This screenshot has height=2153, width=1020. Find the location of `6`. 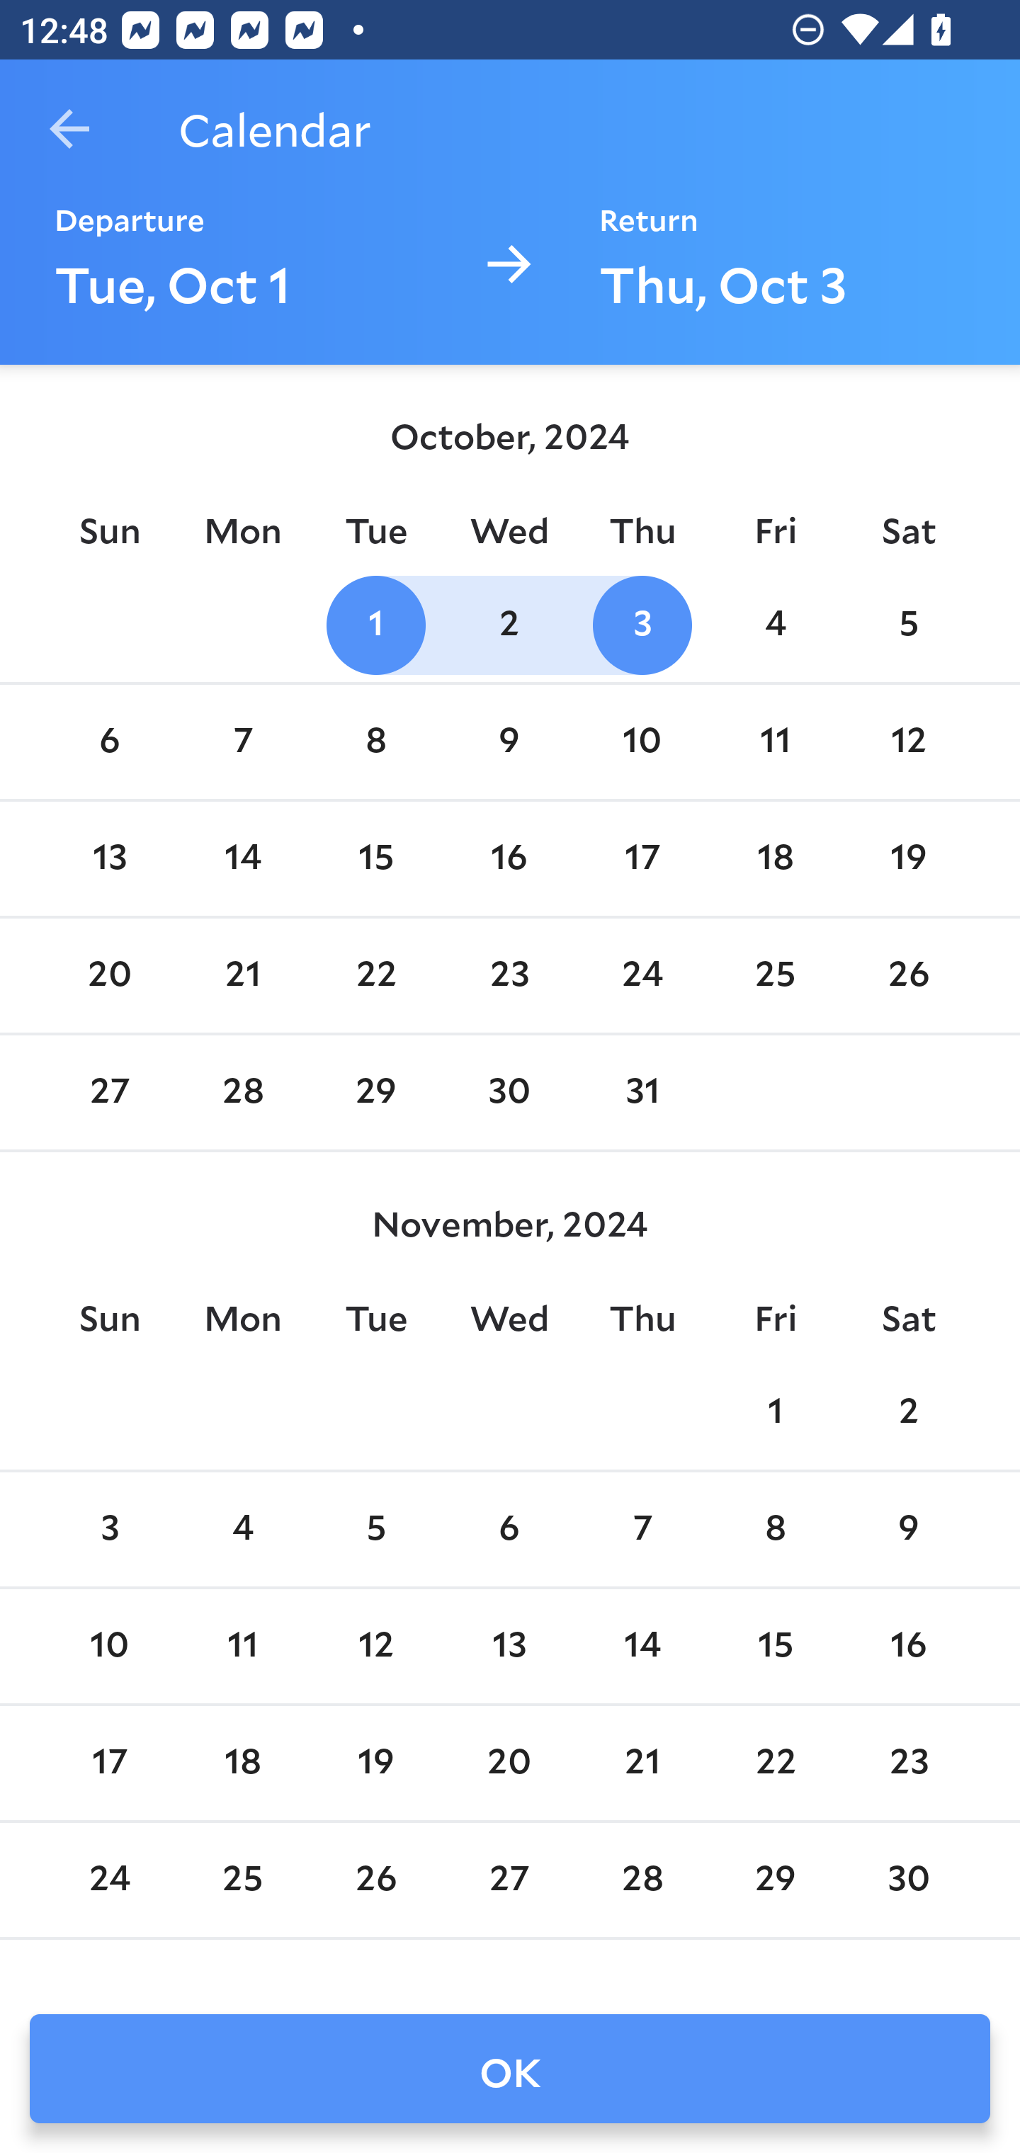

6 is located at coordinates (109, 742).